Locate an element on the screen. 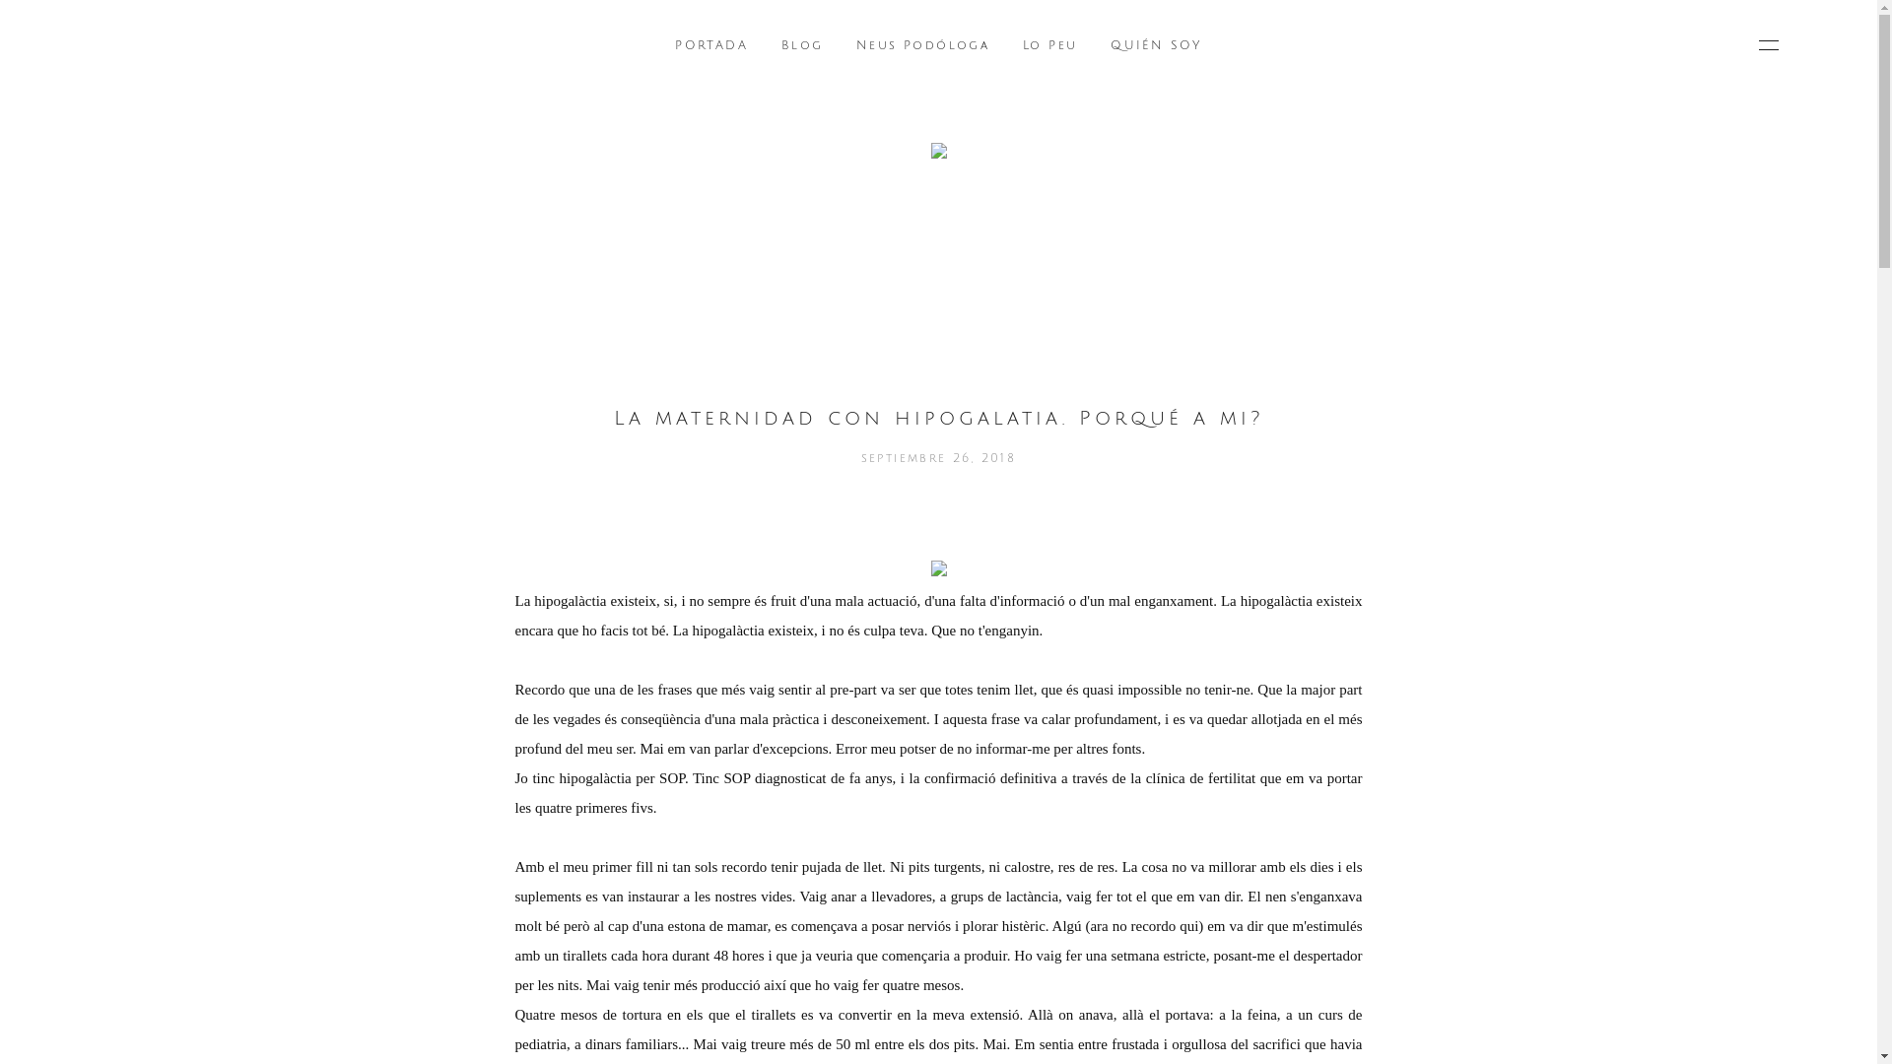 The height and width of the screenshot is (1064, 1892). PORTADA is located at coordinates (711, 45).